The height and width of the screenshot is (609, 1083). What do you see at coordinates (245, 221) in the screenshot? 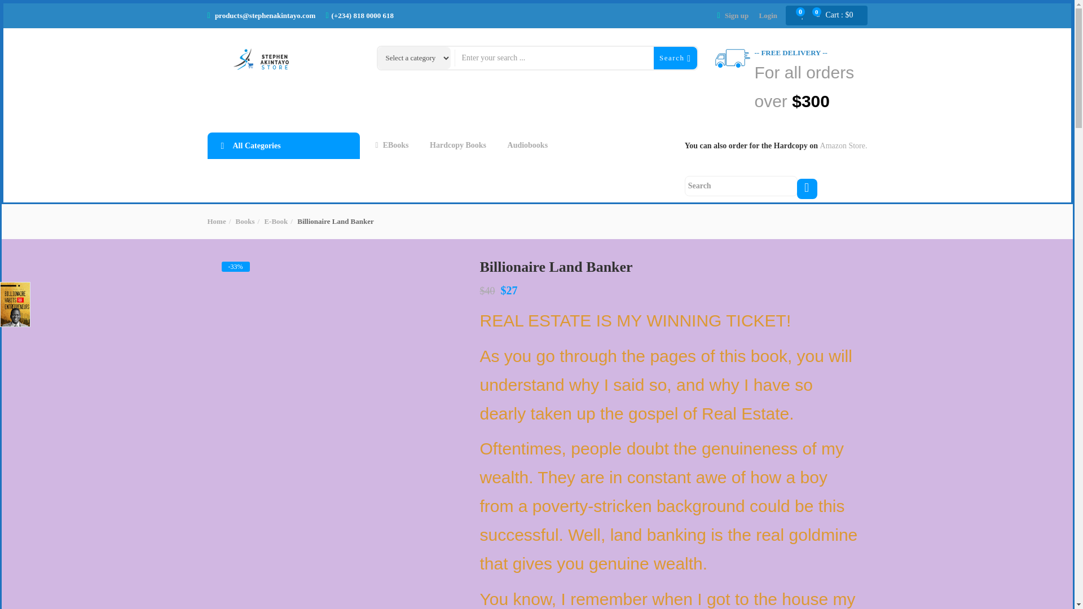
I see `Books` at bounding box center [245, 221].